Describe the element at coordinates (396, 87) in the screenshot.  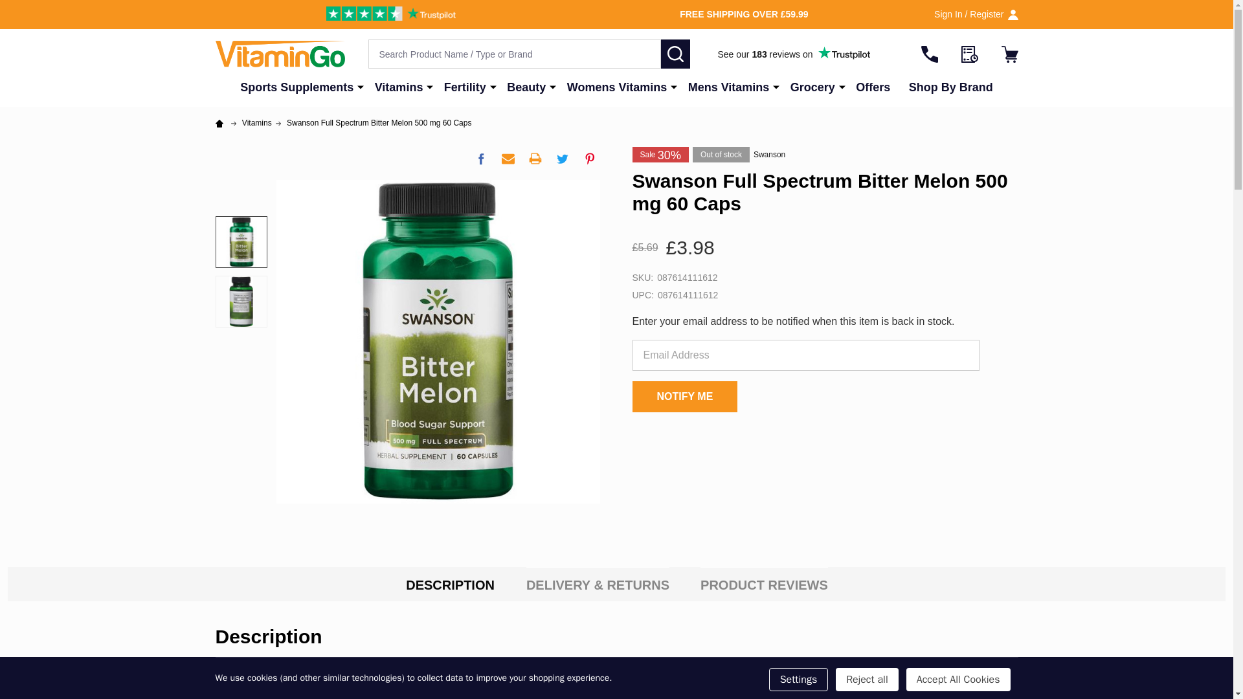
I see `Vitamins` at that location.